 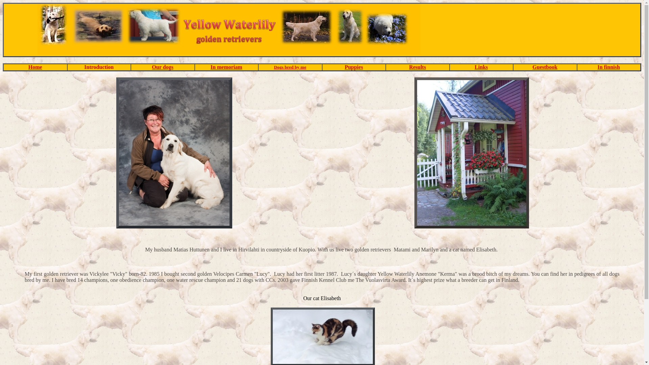 What do you see at coordinates (162, 67) in the screenshot?
I see `Our dogs` at bounding box center [162, 67].